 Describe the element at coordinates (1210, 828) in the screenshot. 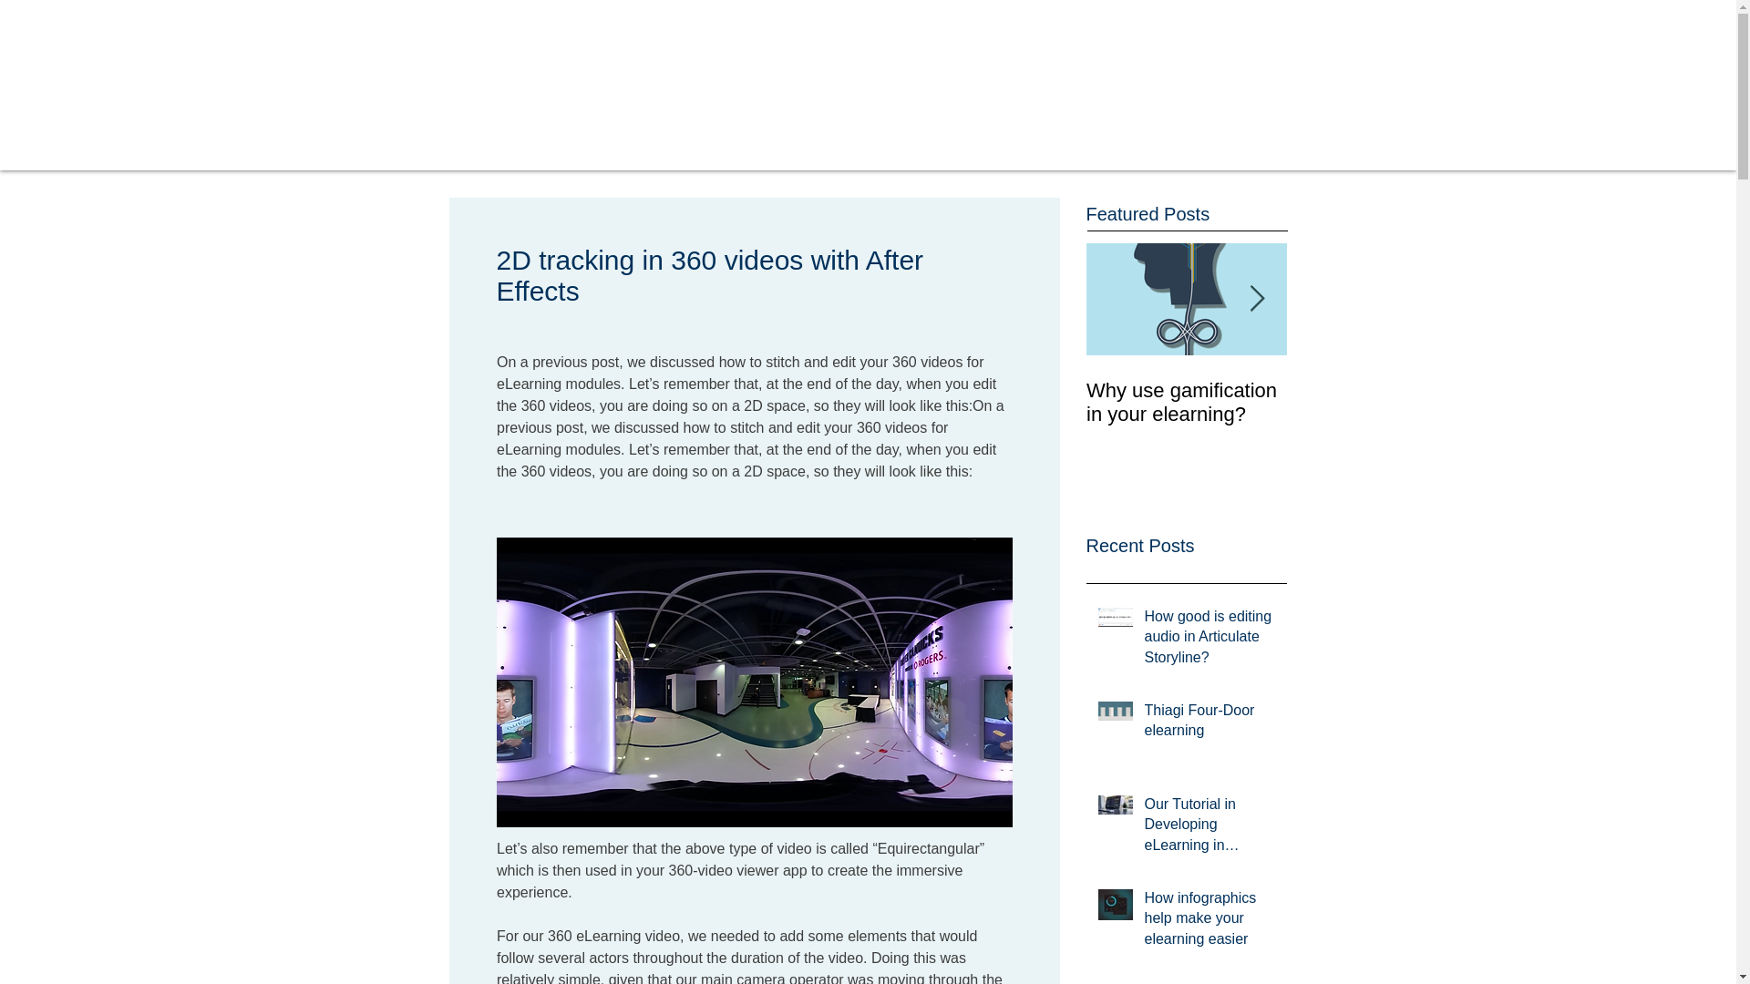

I see `Our Tutorial in Developing eLearning in Captivate` at that location.